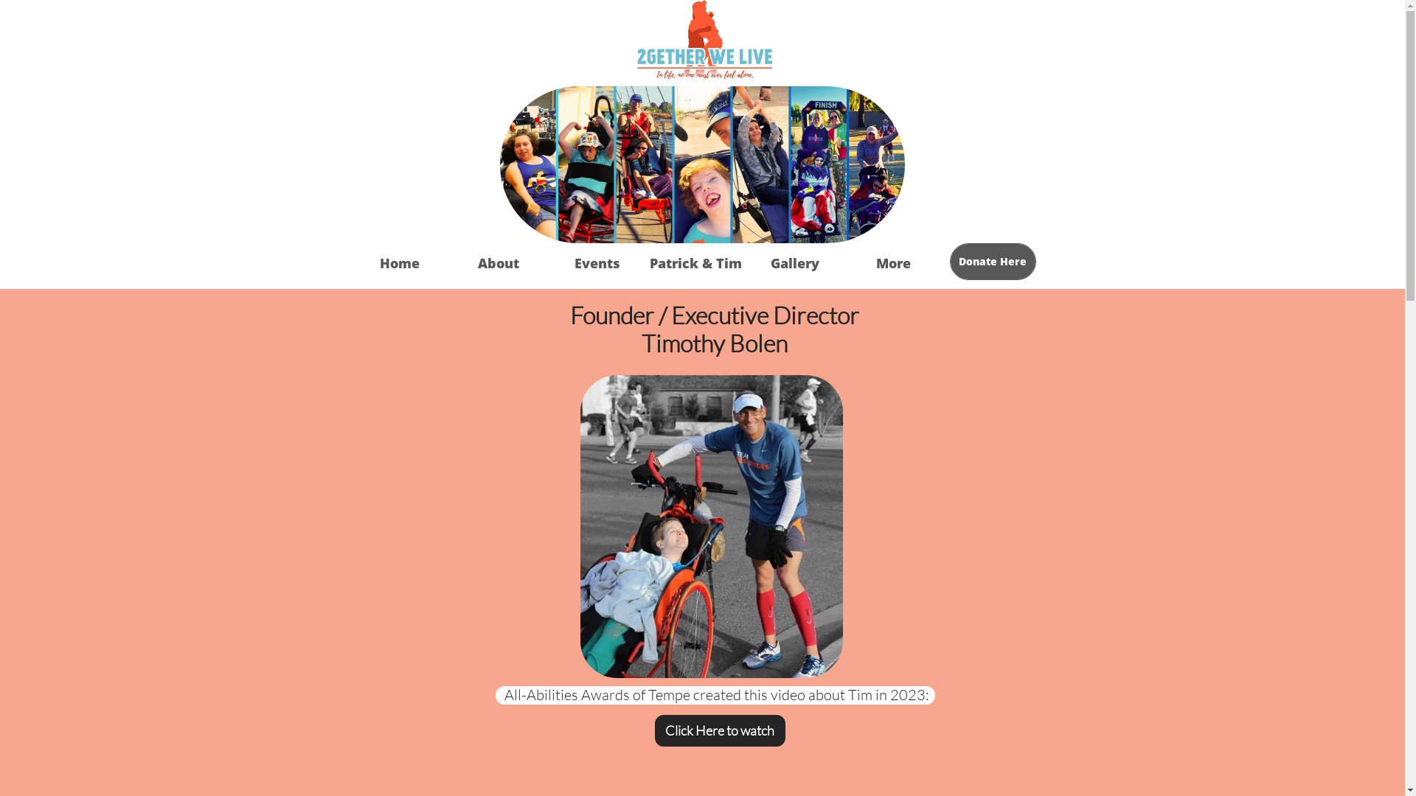  Describe the element at coordinates (597, 264) in the screenshot. I see `Events` at that location.